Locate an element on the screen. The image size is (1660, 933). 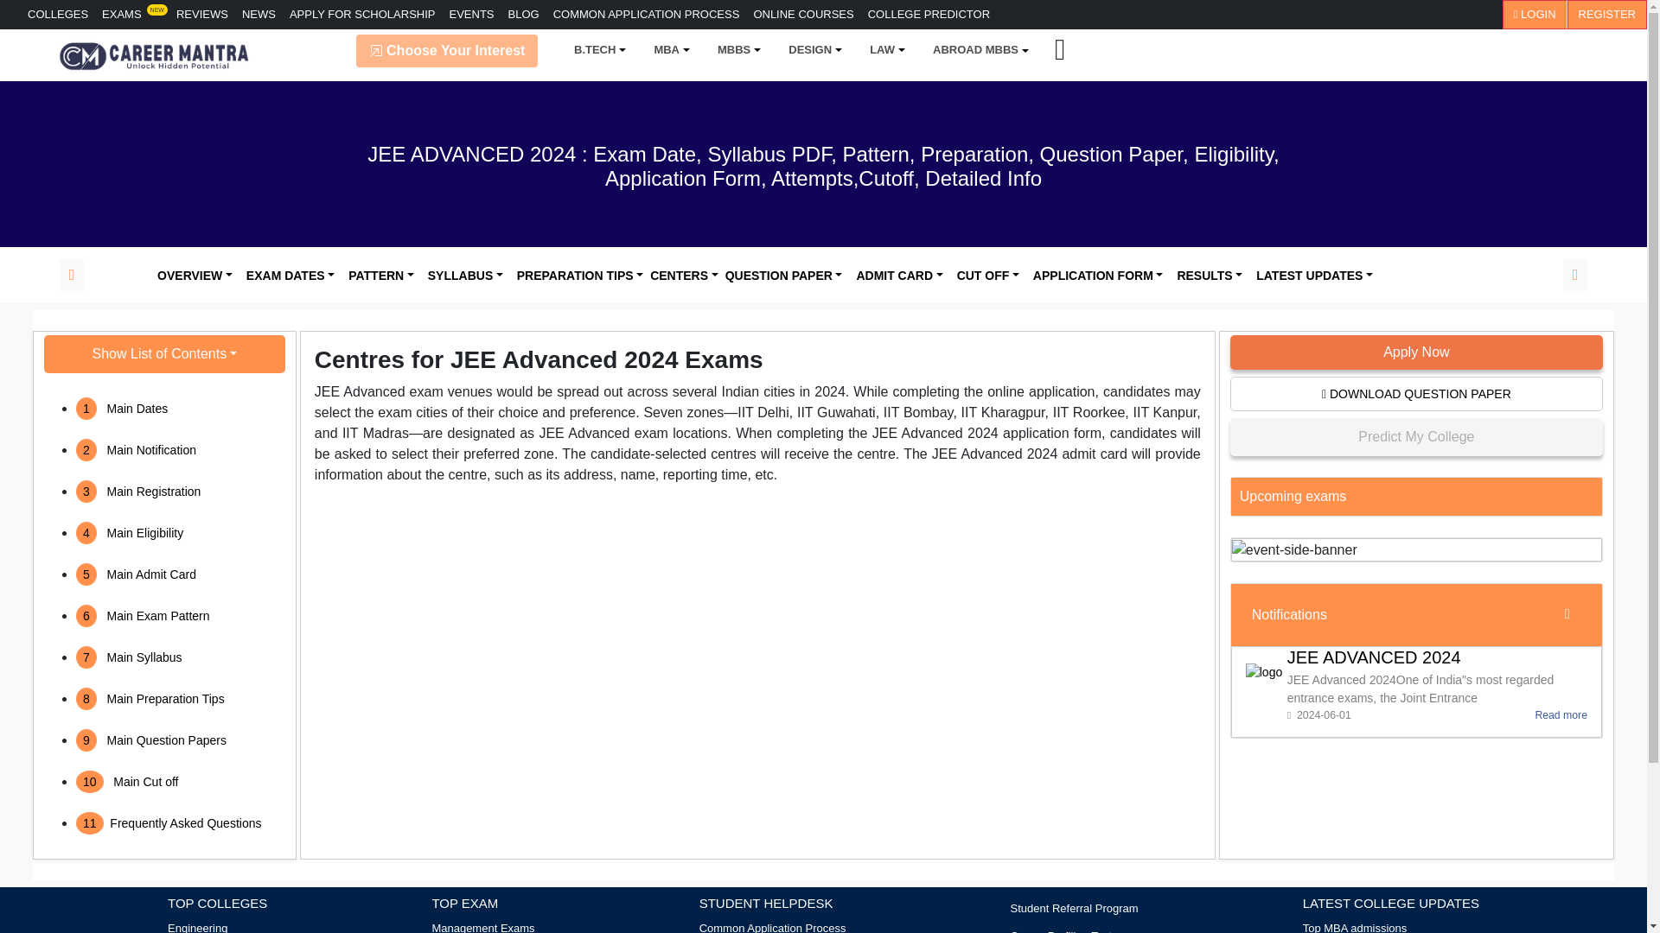
COLLEGES is located at coordinates (57, 14).